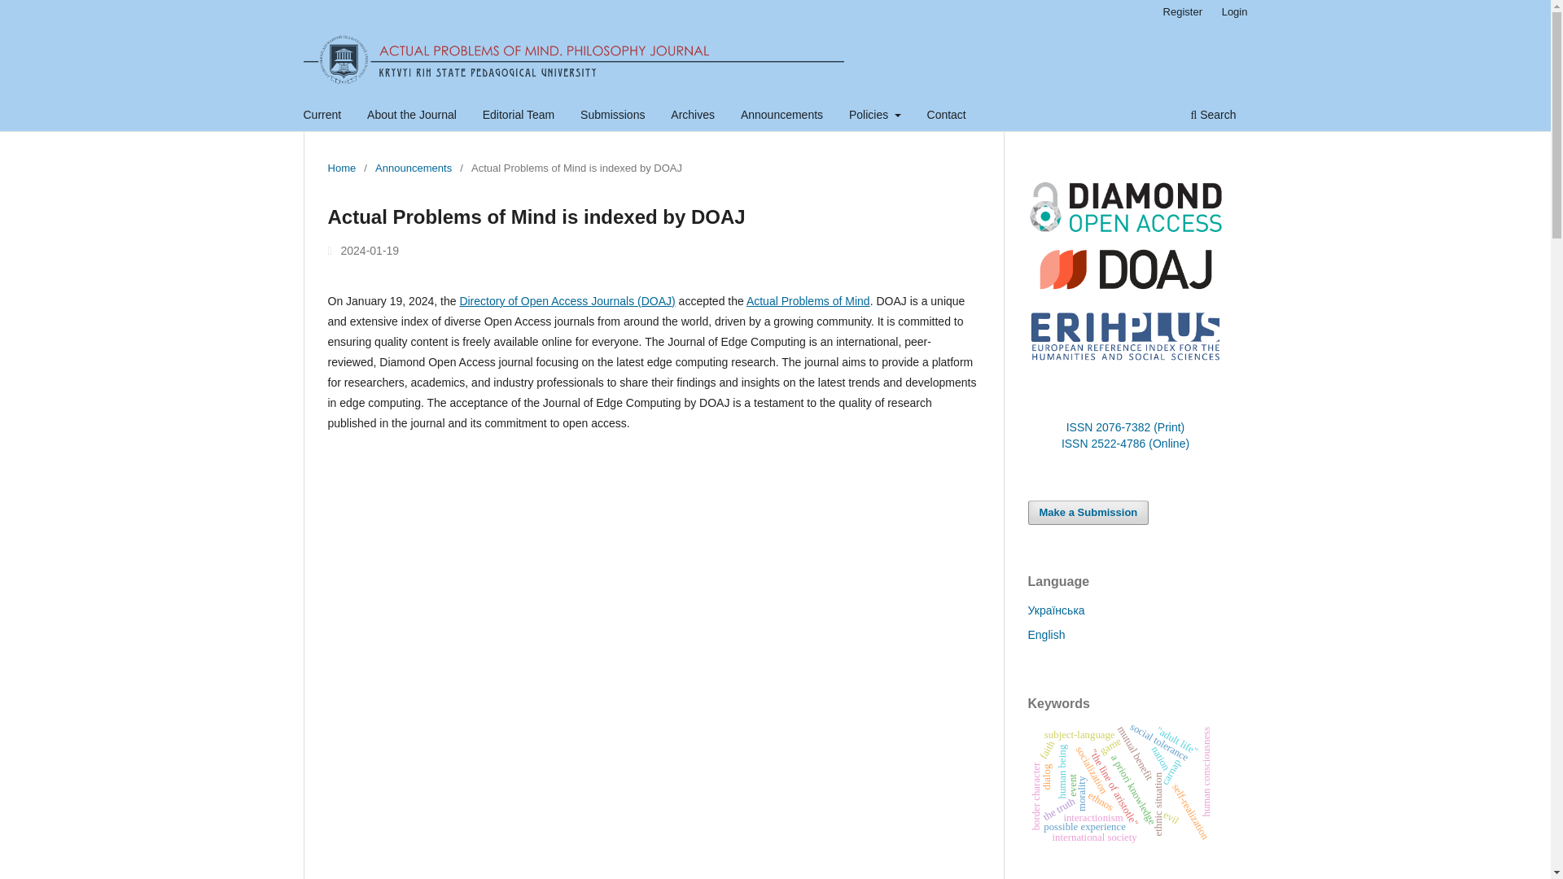 Image resolution: width=1563 pixels, height=879 pixels. What do you see at coordinates (518, 116) in the screenshot?
I see `Editorial Team` at bounding box center [518, 116].